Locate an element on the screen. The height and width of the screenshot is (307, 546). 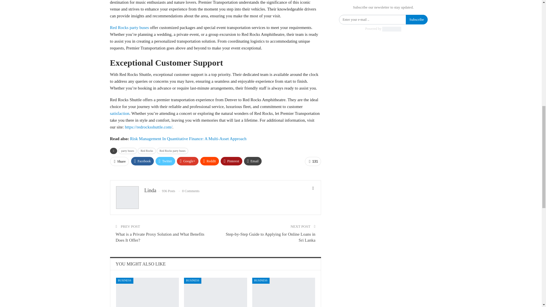
Strategies for Resolving Partnership Disputes Amicably is located at coordinates (216, 292).